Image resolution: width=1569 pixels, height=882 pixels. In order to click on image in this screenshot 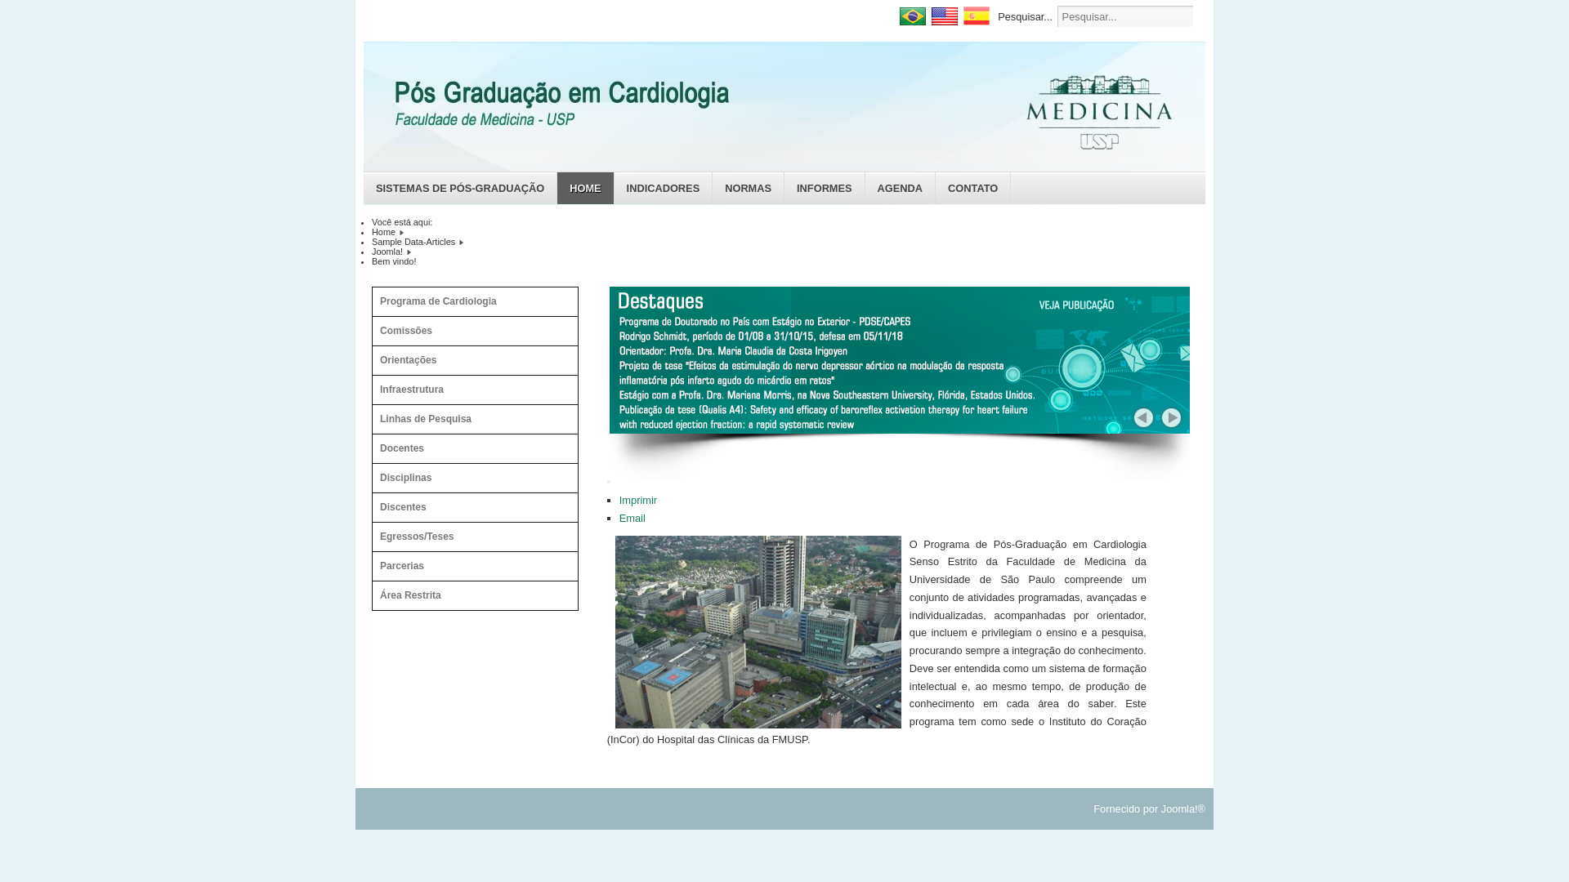, I will do `click(900, 360)`.